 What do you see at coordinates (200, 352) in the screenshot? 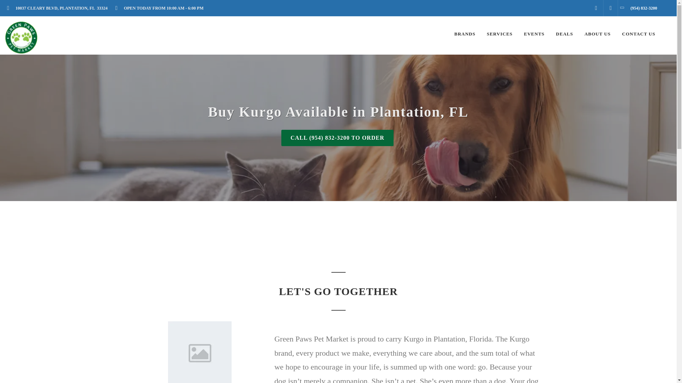
I see `Buy Kurgo in Plantation, FL from Green Paws Pet Market` at bounding box center [200, 352].